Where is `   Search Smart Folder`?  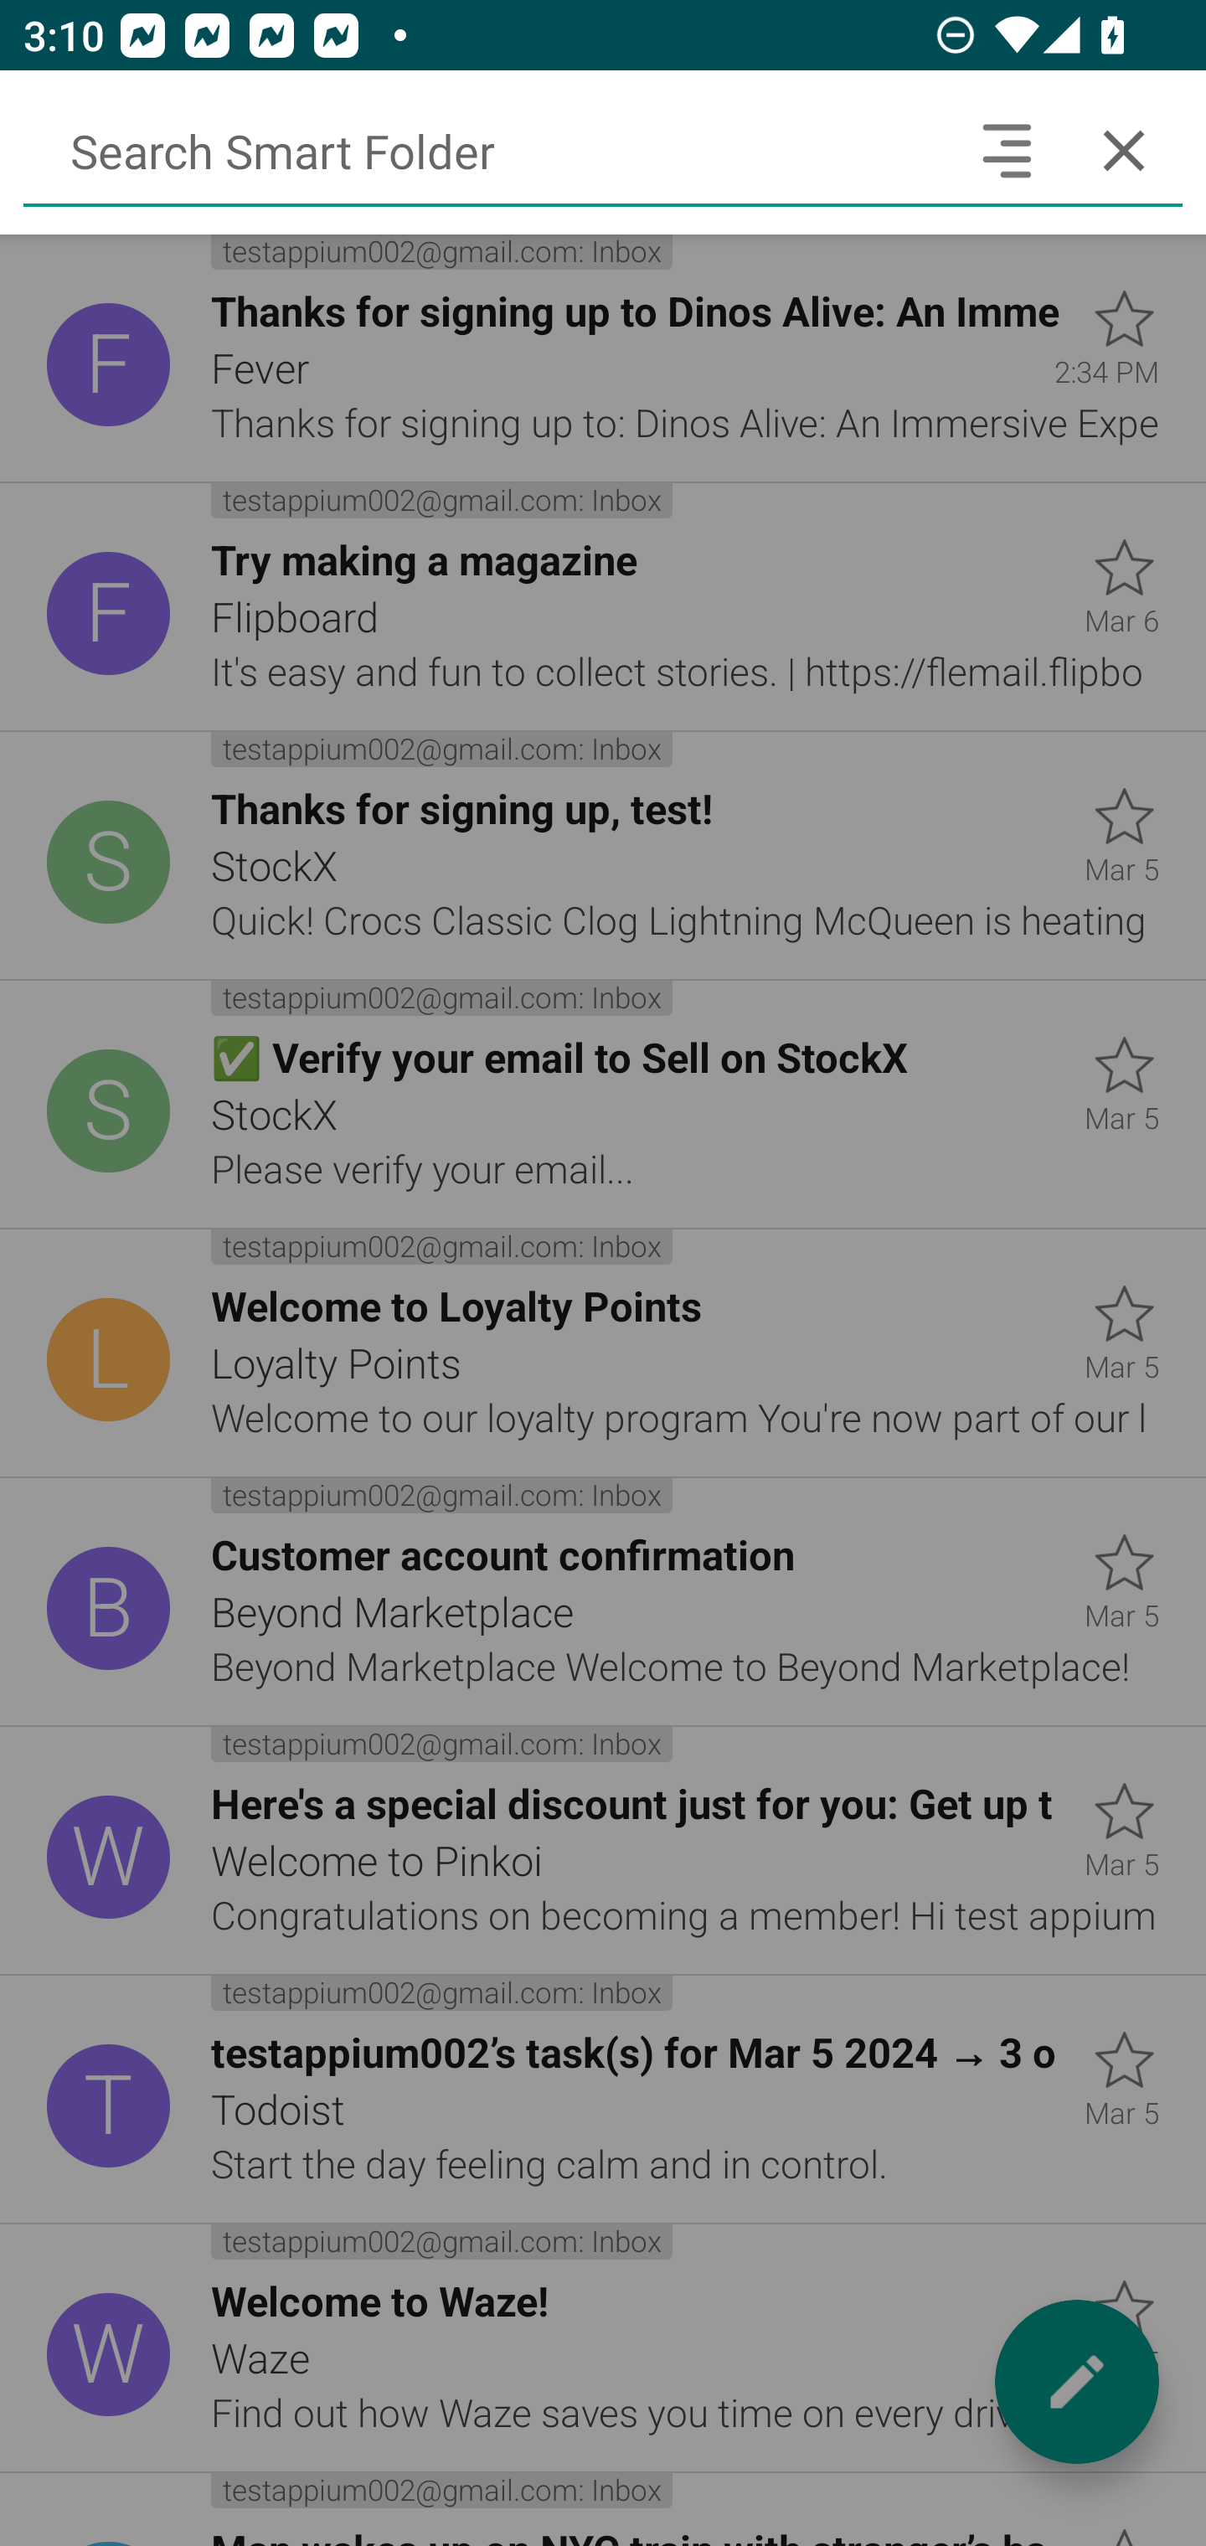
   Search Smart Folder is located at coordinates (485, 150).